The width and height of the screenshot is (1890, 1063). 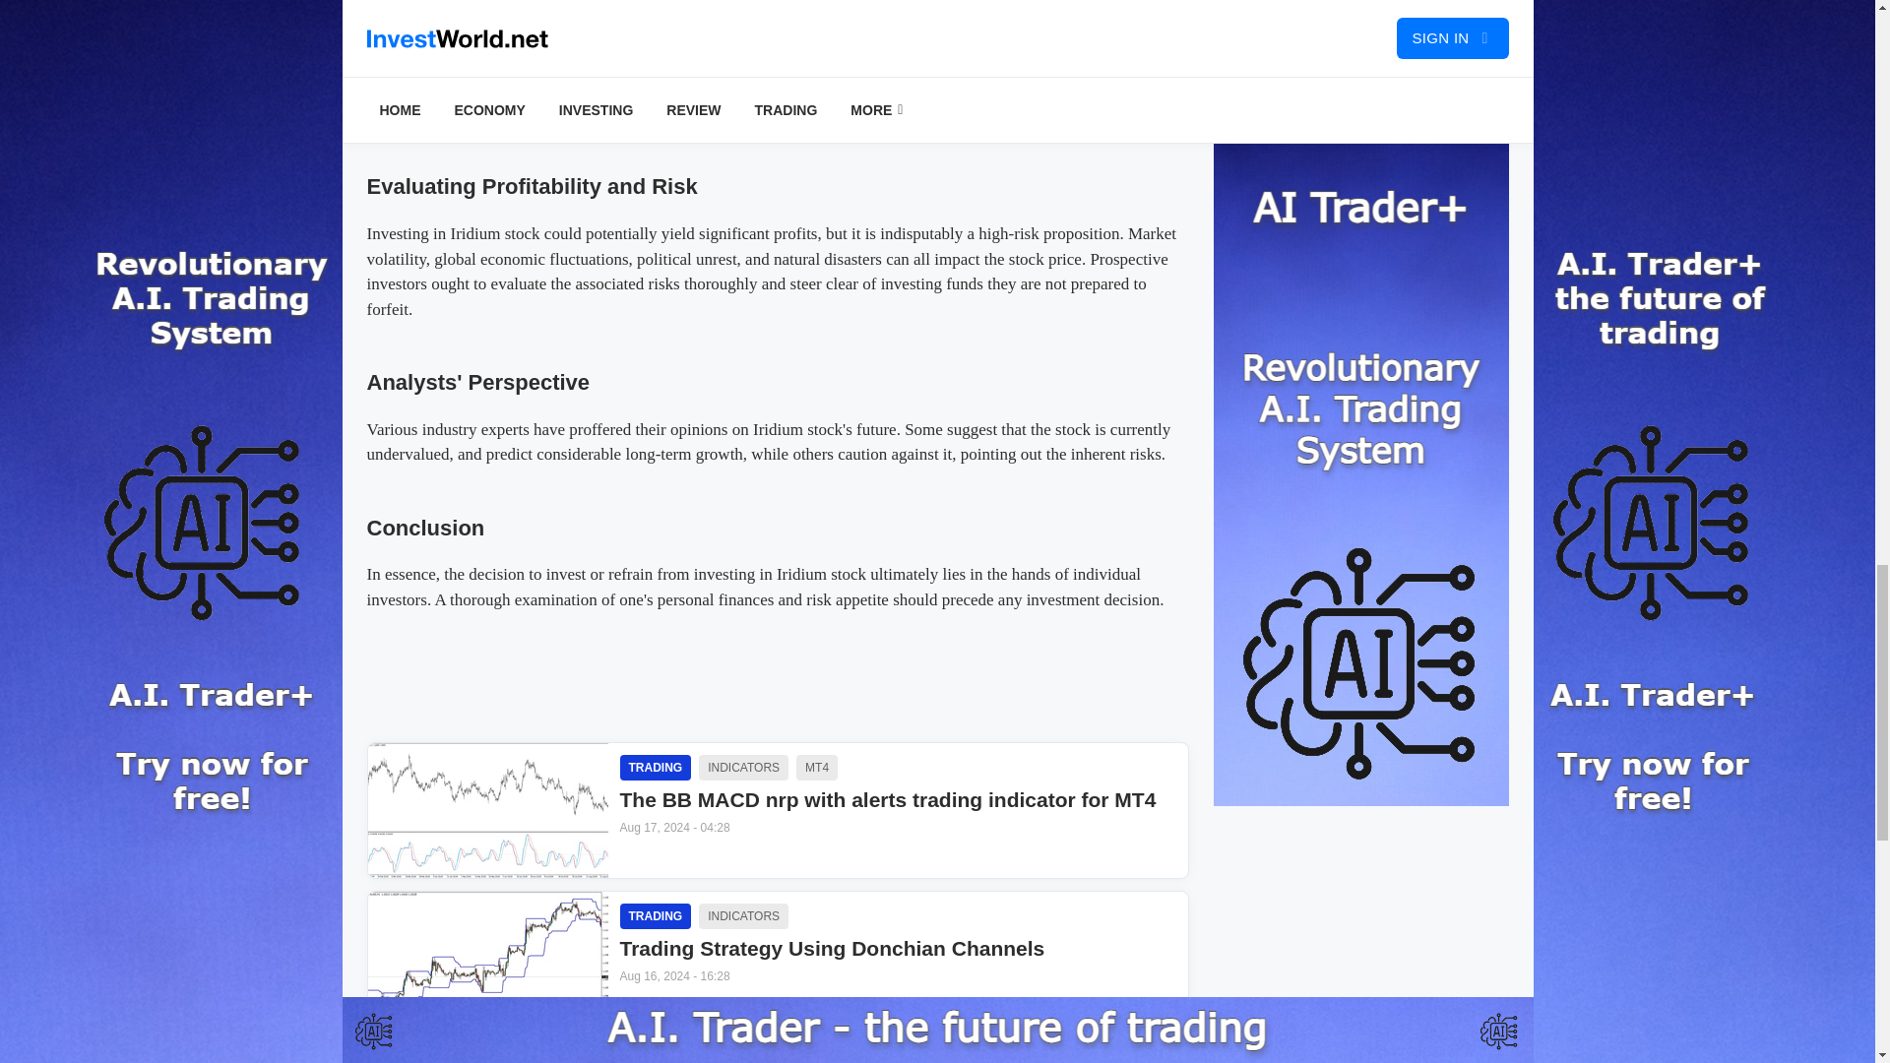 What do you see at coordinates (816, 1057) in the screenshot?
I see `MT5` at bounding box center [816, 1057].